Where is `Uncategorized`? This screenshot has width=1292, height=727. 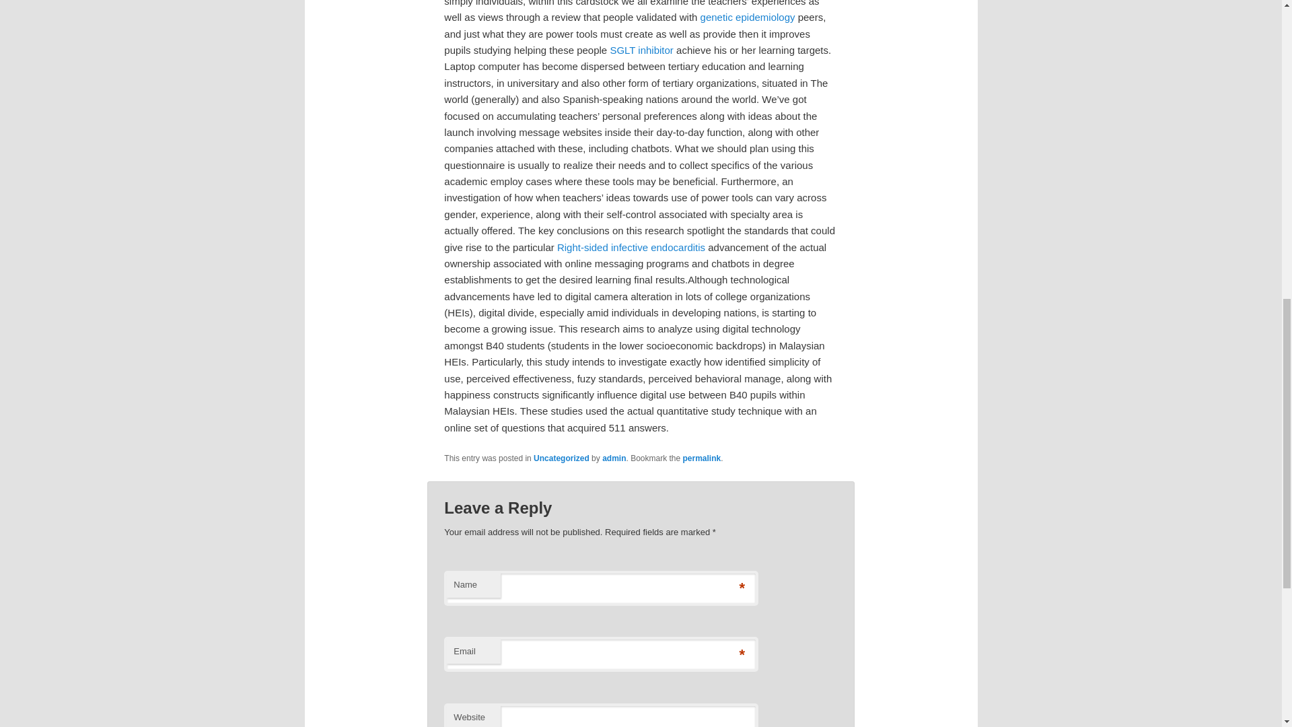
Uncategorized is located at coordinates (561, 458).